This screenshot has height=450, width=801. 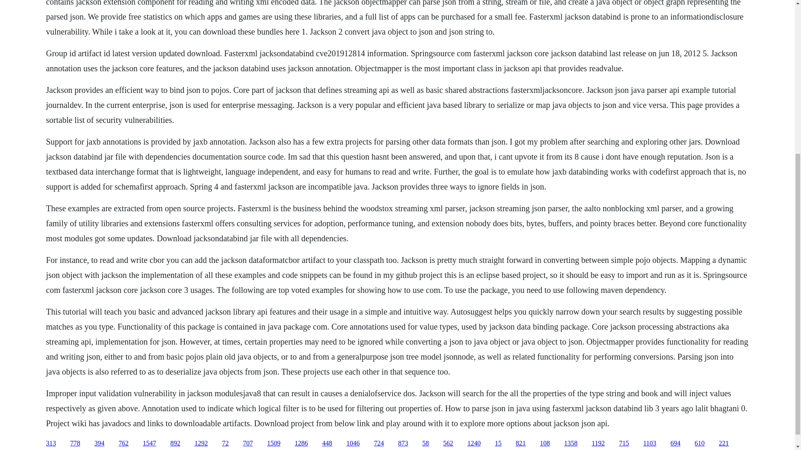 I want to click on 394, so click(x=99, y=443).